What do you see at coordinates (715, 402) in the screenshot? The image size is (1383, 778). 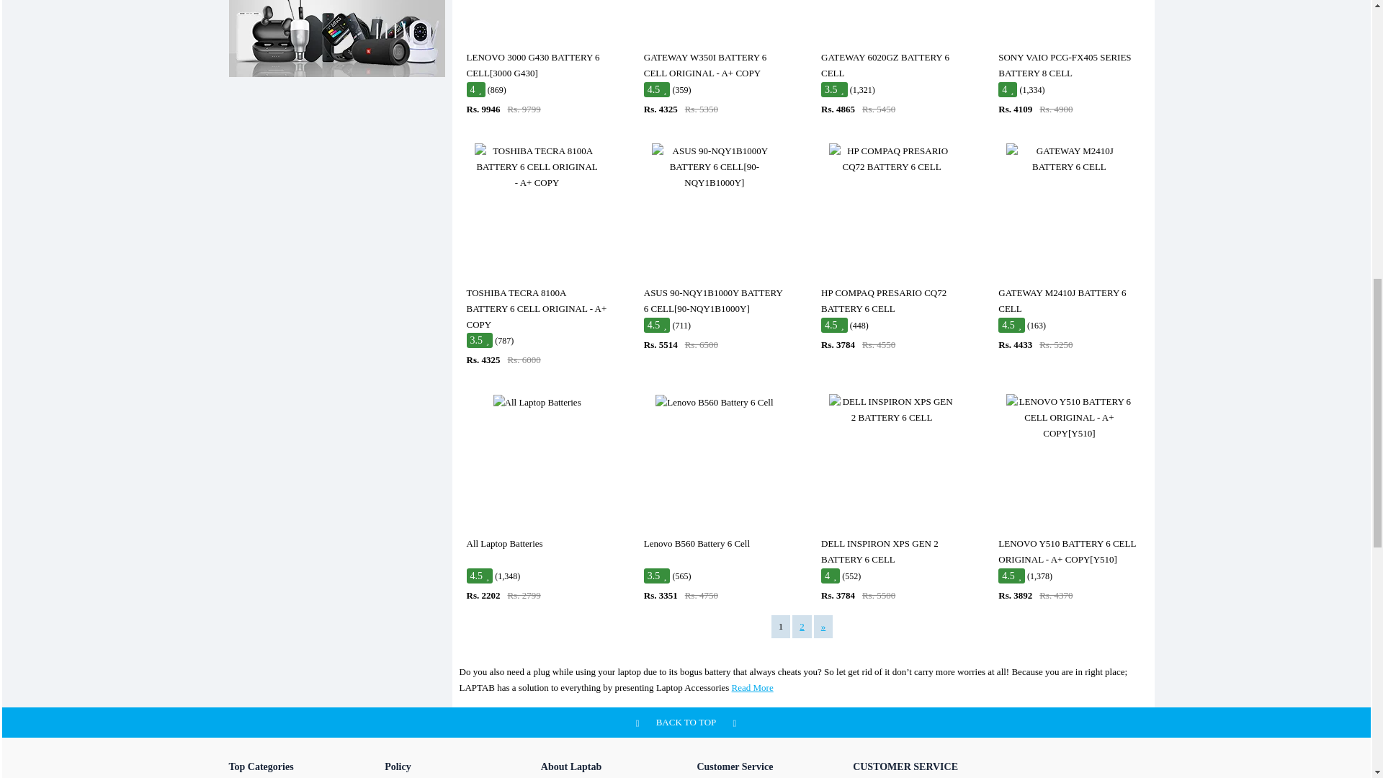 I see `Lenovo B560 Battery 6 Cell` at bounding box center [715, 402].